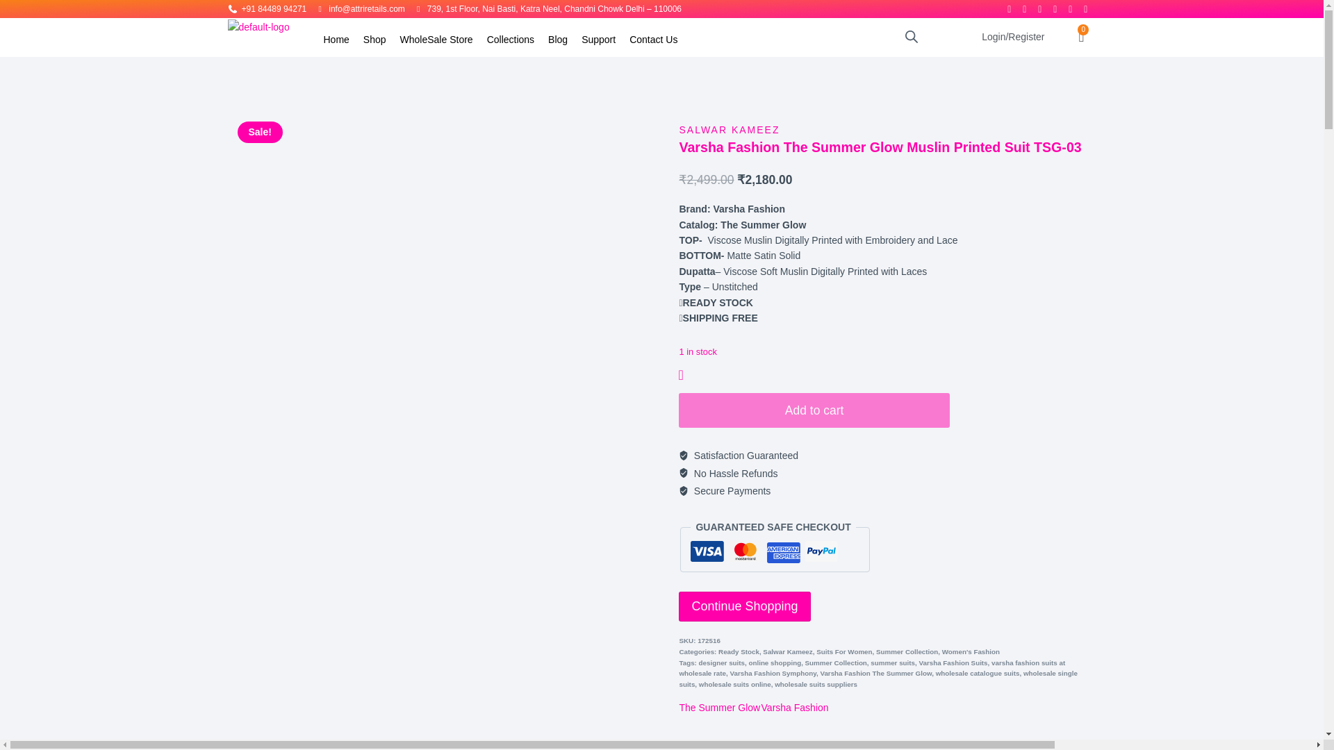  What do you see at coordinates (720, 707) in the screenshot?
I see `View brand` at bounding box center [720, 707].